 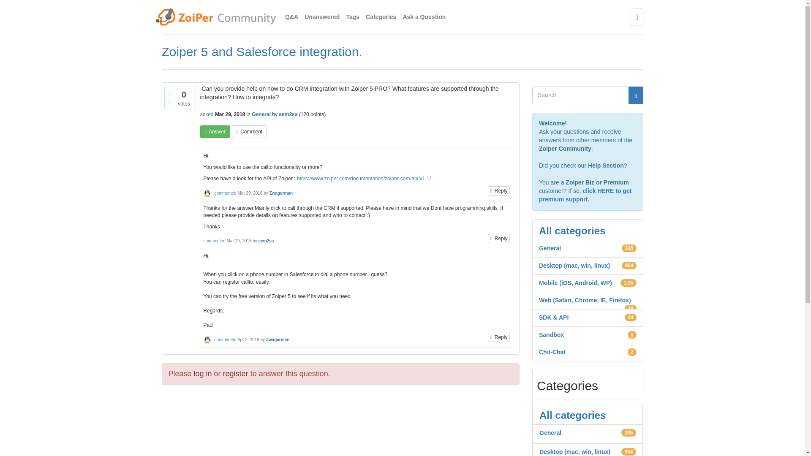 I want to click on Categories, so click(x=381, y=17).